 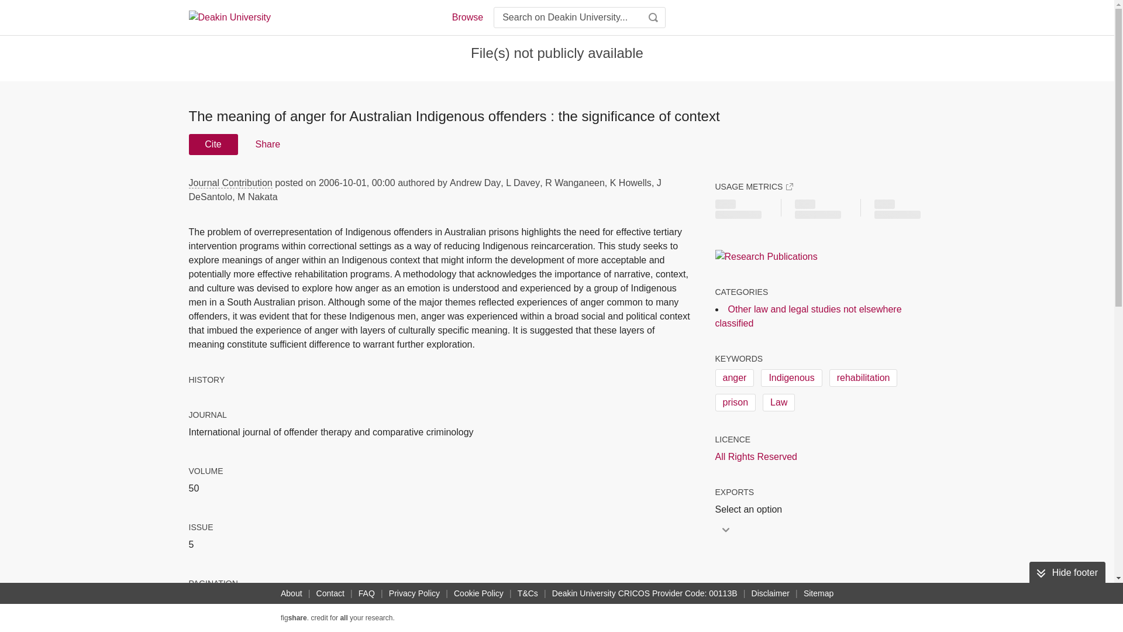 What do you see at coordinates (467, 18) in the screenshot?
I see `Browse` at bounding box center [467, 18].